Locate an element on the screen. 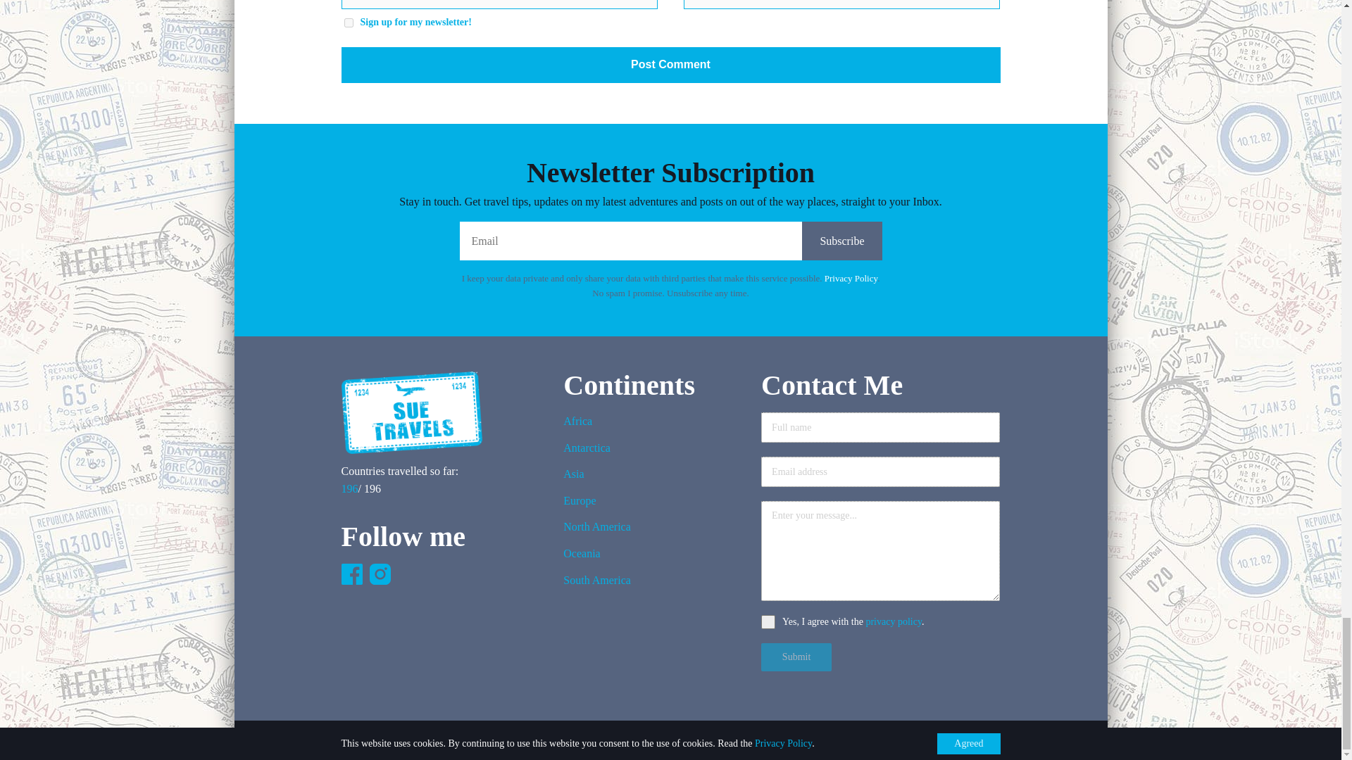  Subscribe is located at coordinates (841, 241).